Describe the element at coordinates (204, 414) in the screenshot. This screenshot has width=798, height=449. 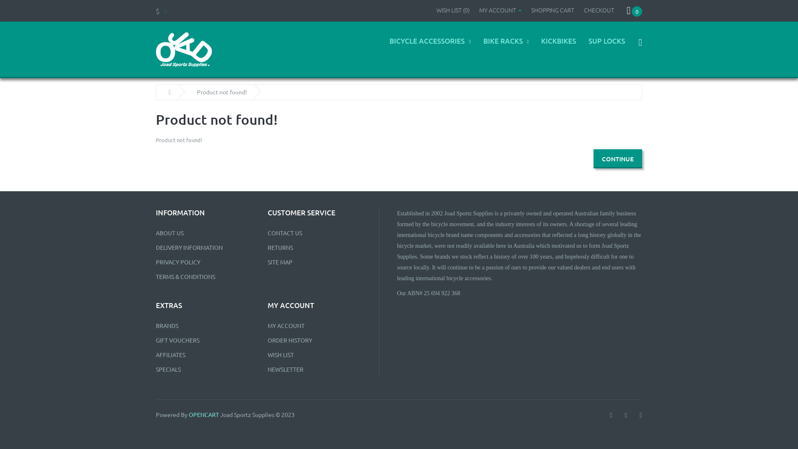
I see `OPENCART` at that location.